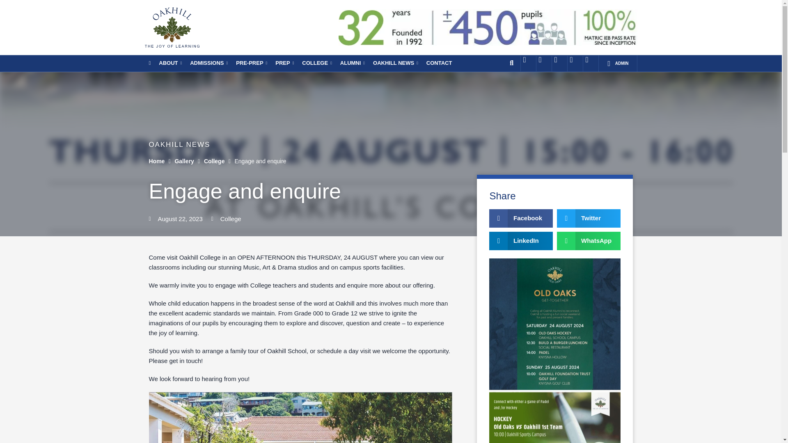 The height and width of the screenshot is (443, 788). Describe the element at coordinates (184, 161) in the screenshot. I see `Gallery` at that location.